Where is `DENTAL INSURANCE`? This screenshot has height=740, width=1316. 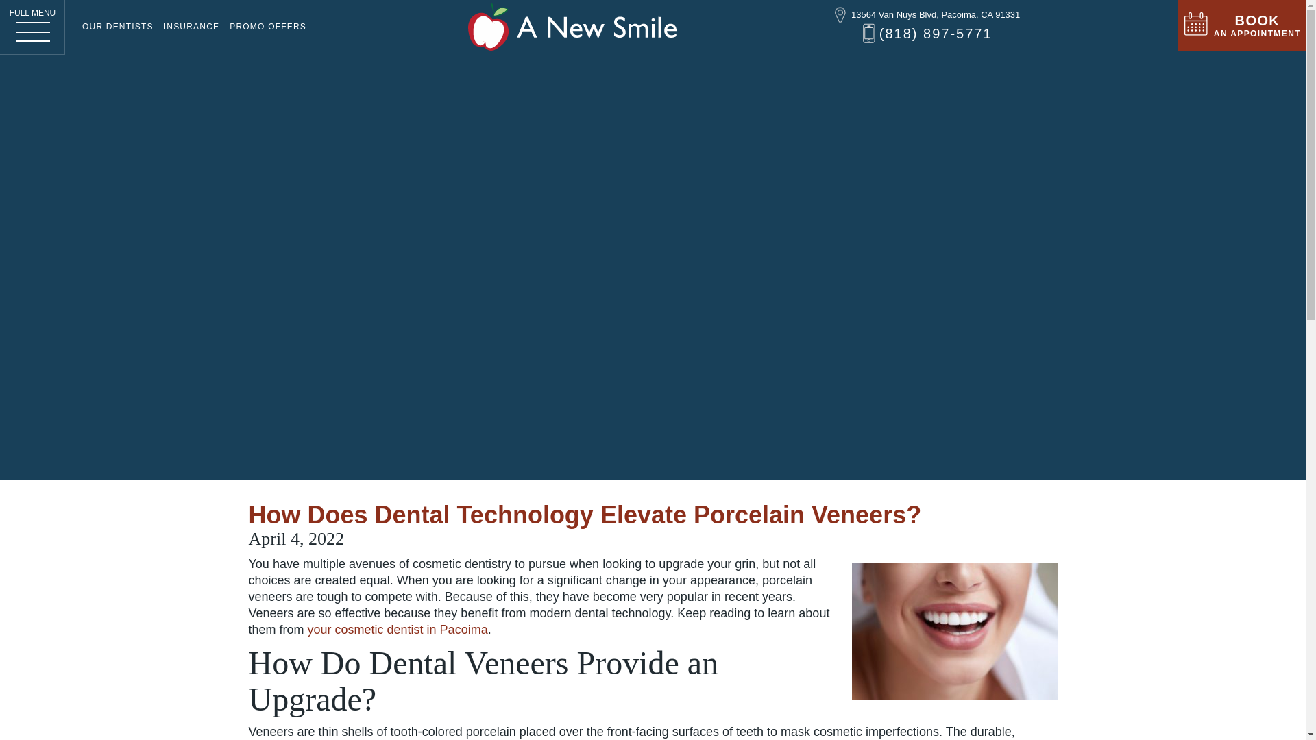 DENTAL INSURANCE is located at coordinates (773, 7).